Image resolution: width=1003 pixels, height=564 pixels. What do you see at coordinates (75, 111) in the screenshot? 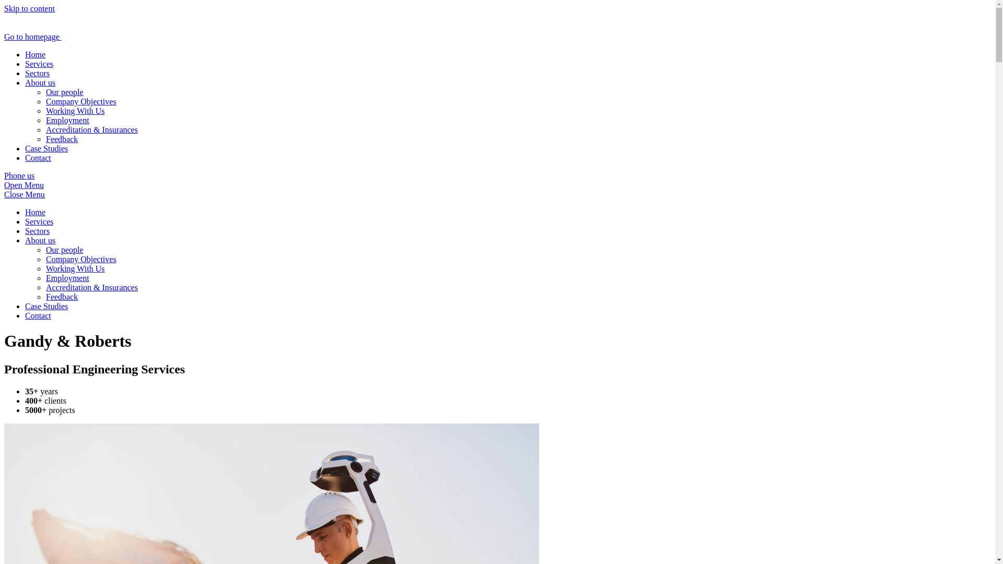
I see `Working With Us` at bounding box center [75, 111].